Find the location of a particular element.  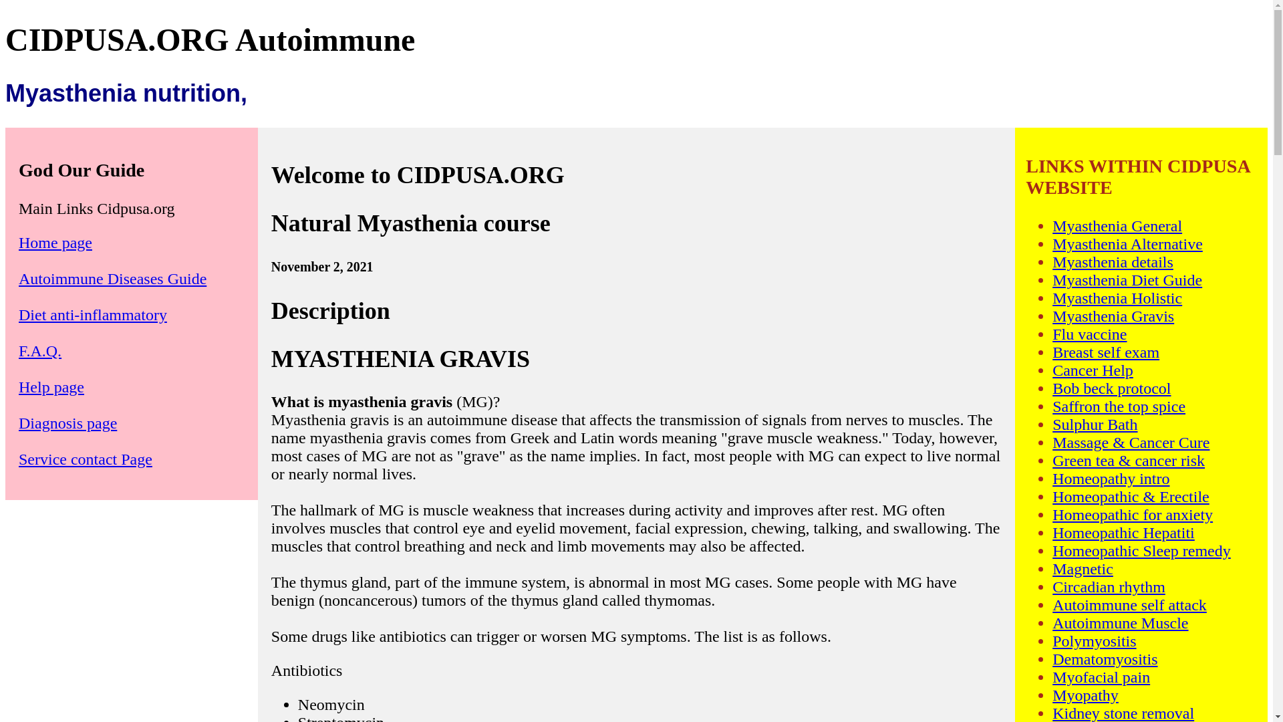

Breast self exam is located at coordinates (1105, 352).